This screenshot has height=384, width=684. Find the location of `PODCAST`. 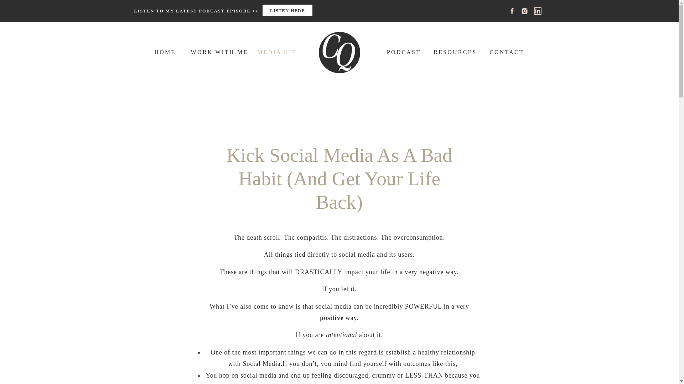

PODCAST is located at coordinates (403, 51).